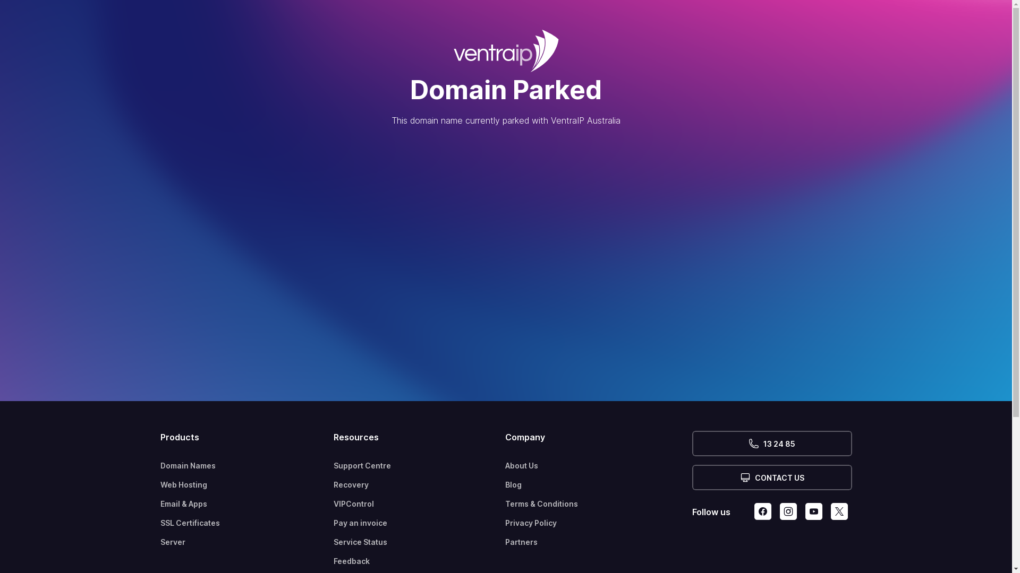 Image resolution: width=1020 pixels, height=573 pixels. Describe the element at coordinates (420, 561) in the screenshot. I see `Feedback` at that location.